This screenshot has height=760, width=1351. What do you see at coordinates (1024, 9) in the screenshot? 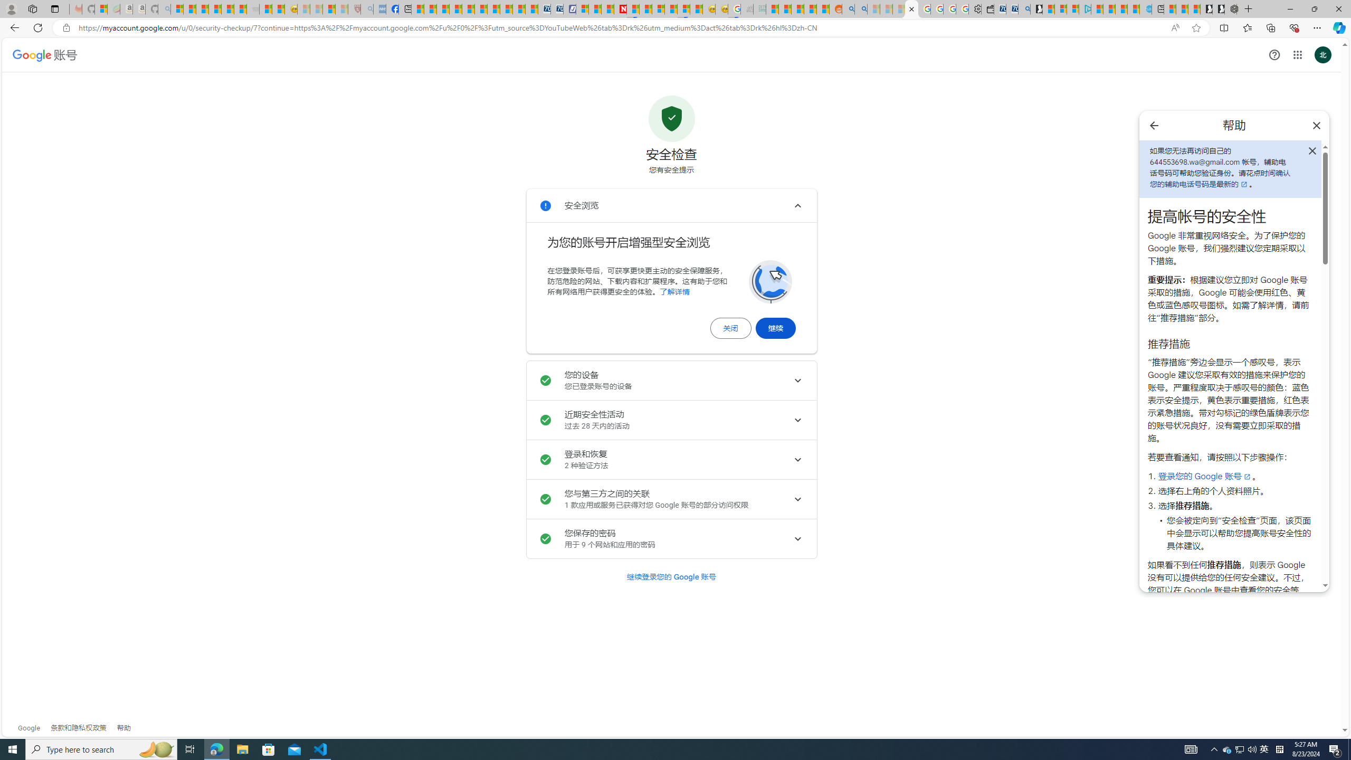
I see `Bing Real Estate - Home sales and rental listings` at bounding box center [1024, 9].